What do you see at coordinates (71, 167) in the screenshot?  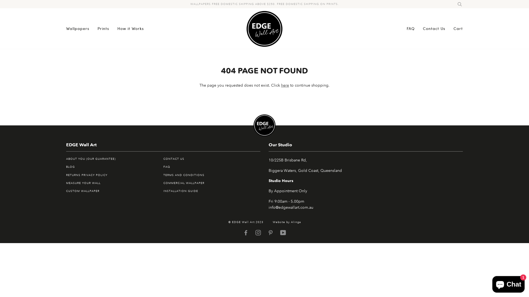 I see `BLOG` at bounding box center [71, 167].